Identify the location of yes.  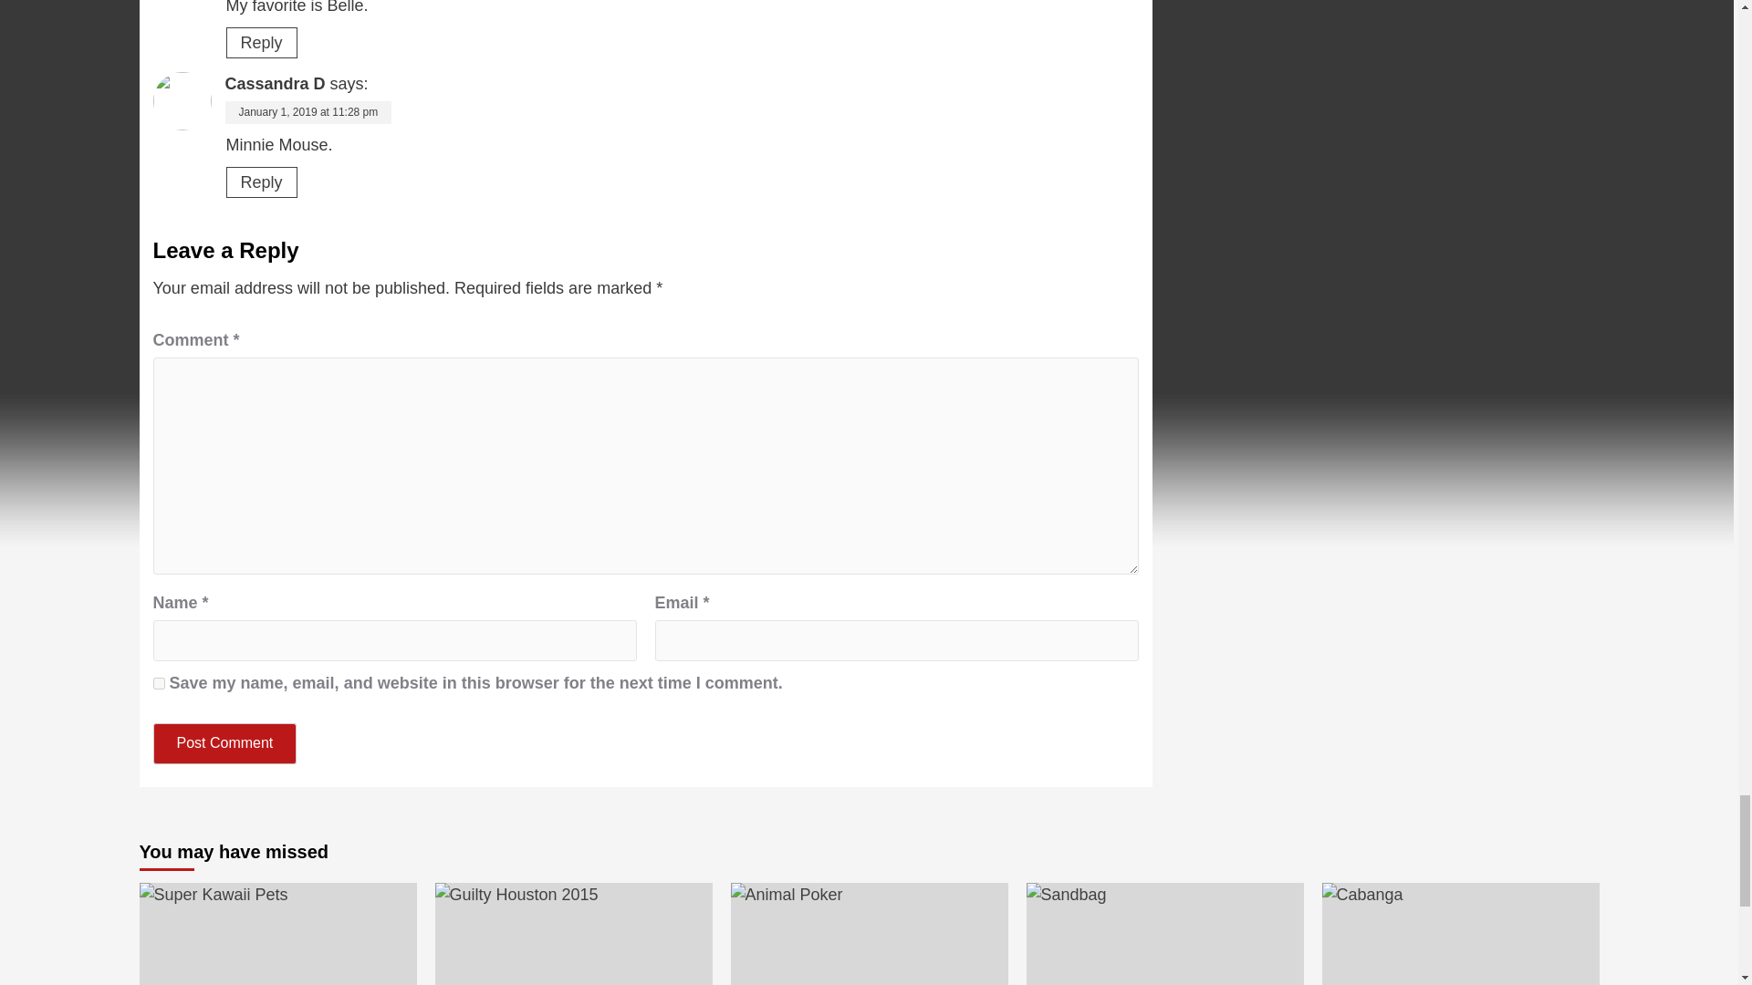
(159, 684).